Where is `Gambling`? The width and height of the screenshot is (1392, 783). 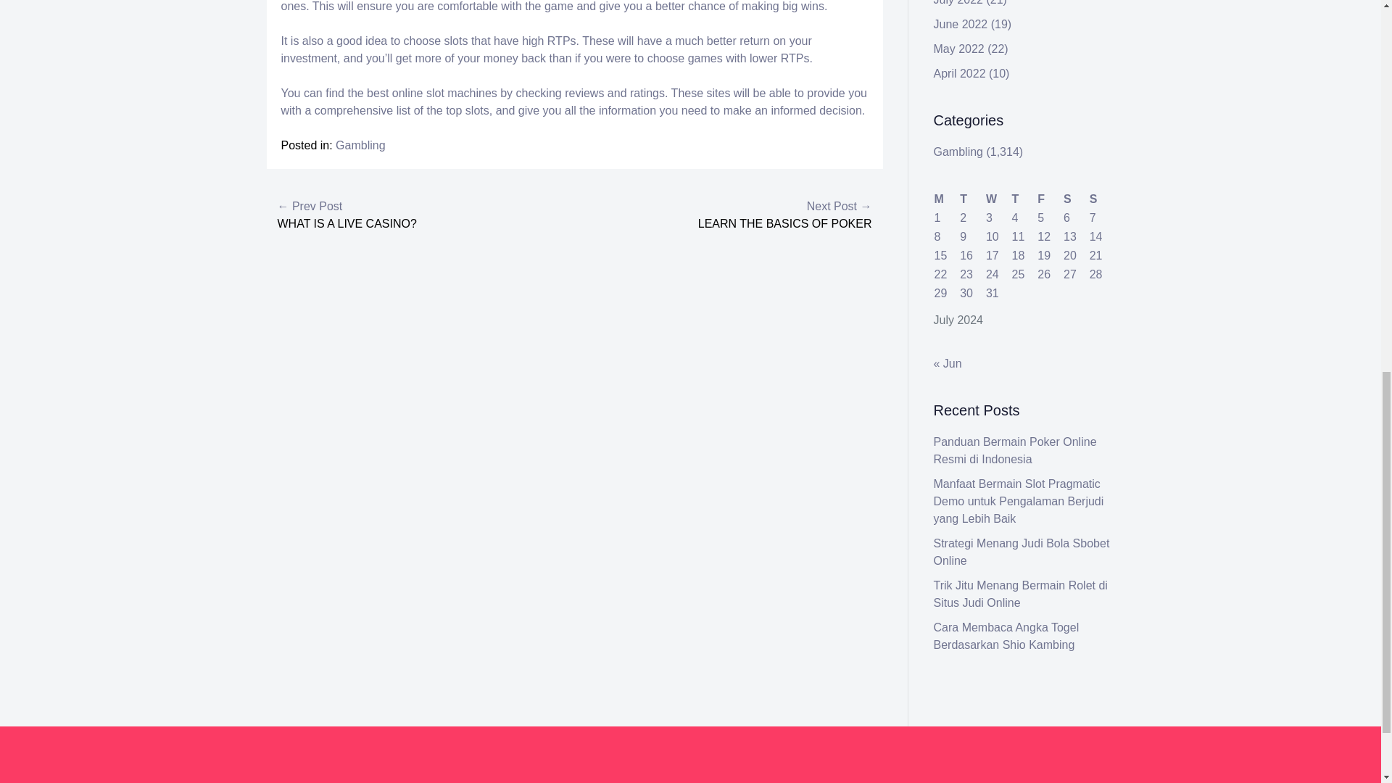
Gambling is located at coordinates (360, 145).